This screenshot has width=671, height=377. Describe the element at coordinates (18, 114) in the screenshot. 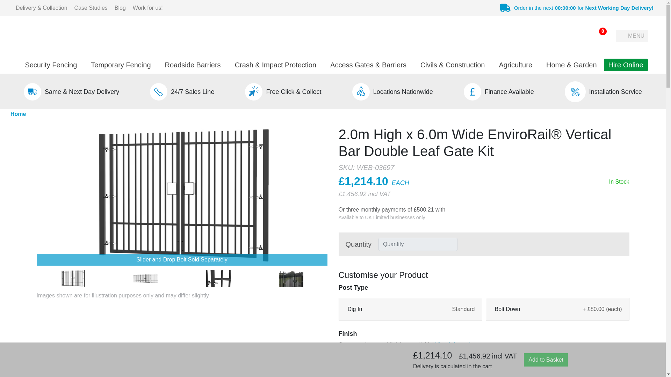

I see `Home` at that location.